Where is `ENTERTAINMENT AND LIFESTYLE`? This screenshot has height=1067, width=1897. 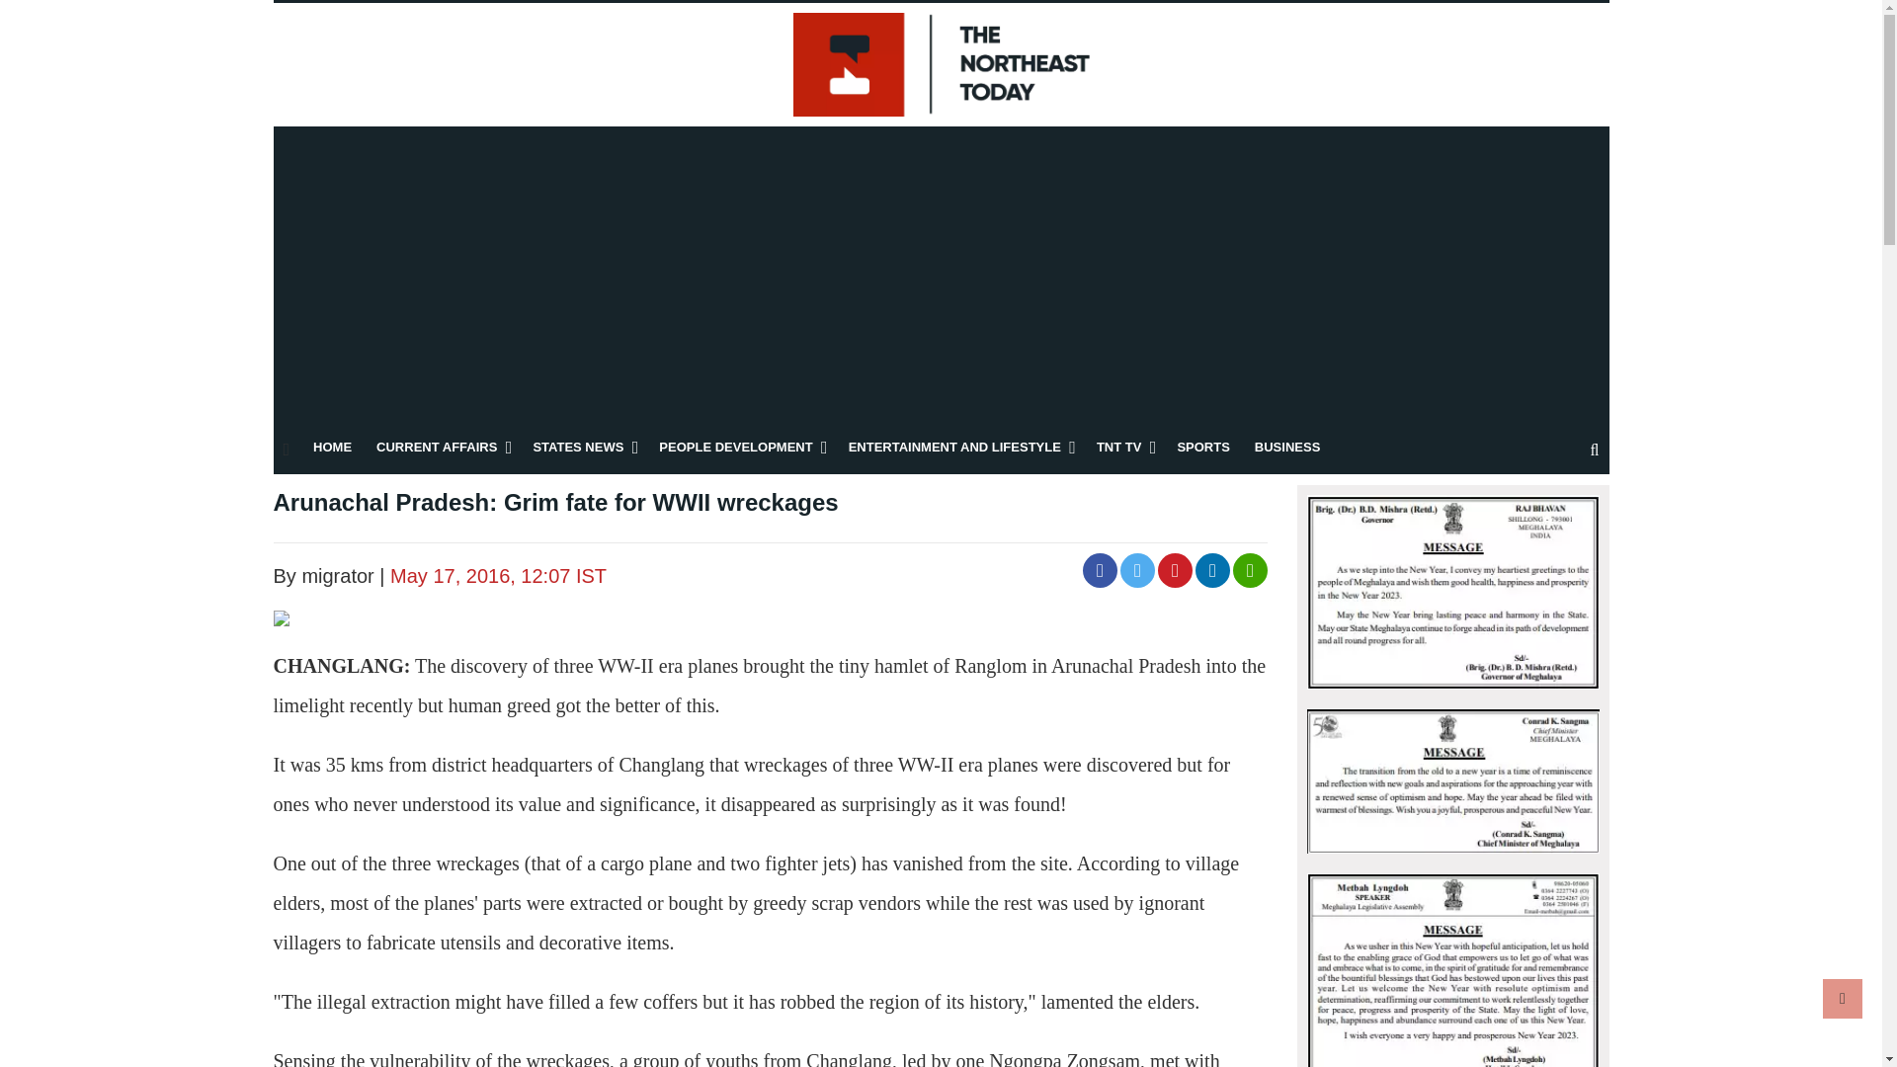 ENTERTAINMENT AND LIFESTYLE is located at coordinates (954, 447).